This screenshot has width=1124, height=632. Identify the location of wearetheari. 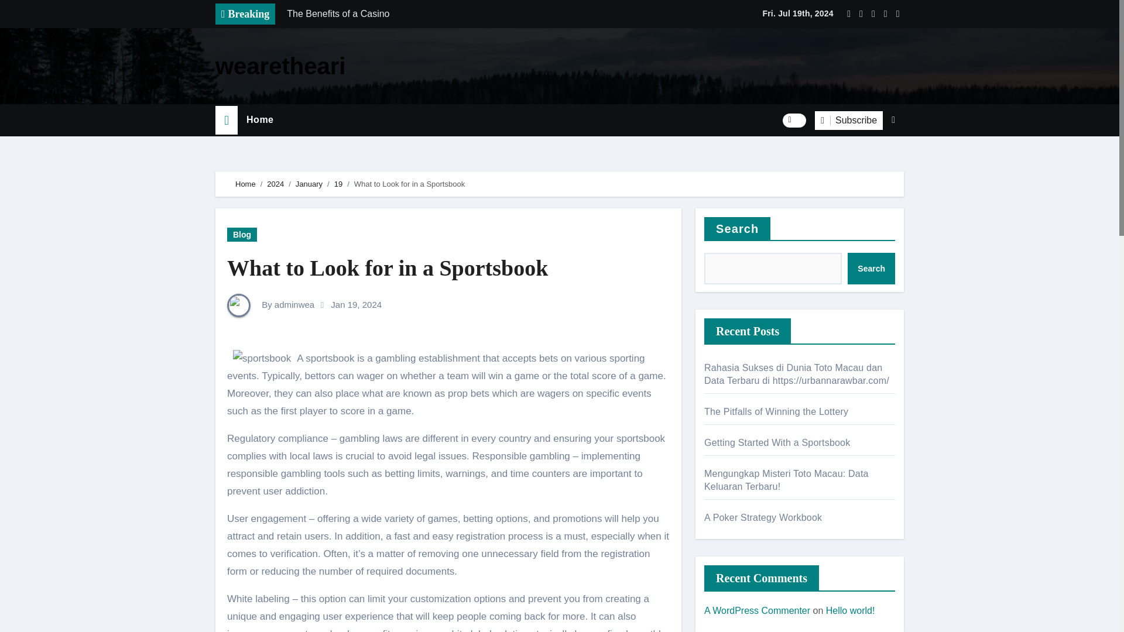
(280, 66).